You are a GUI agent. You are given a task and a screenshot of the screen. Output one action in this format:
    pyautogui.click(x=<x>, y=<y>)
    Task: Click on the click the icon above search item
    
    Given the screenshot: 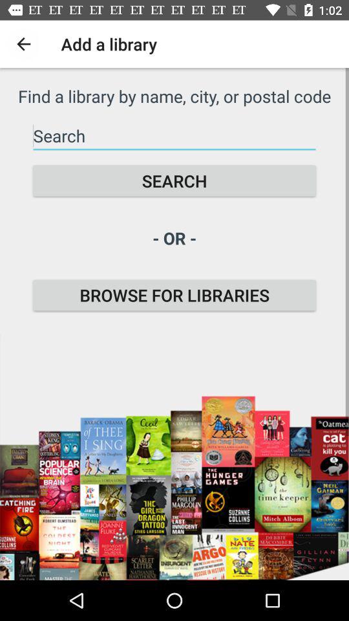 What is the action you would take?
    pyautogui.click(x=174, y=136)
    